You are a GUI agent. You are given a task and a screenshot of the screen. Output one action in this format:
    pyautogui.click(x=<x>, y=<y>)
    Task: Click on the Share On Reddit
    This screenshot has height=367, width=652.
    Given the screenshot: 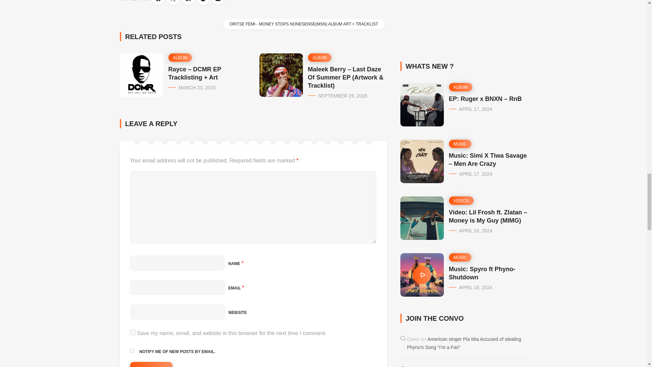 What is the action you would take?
    pyautogui.click(x=203, y=2)
    